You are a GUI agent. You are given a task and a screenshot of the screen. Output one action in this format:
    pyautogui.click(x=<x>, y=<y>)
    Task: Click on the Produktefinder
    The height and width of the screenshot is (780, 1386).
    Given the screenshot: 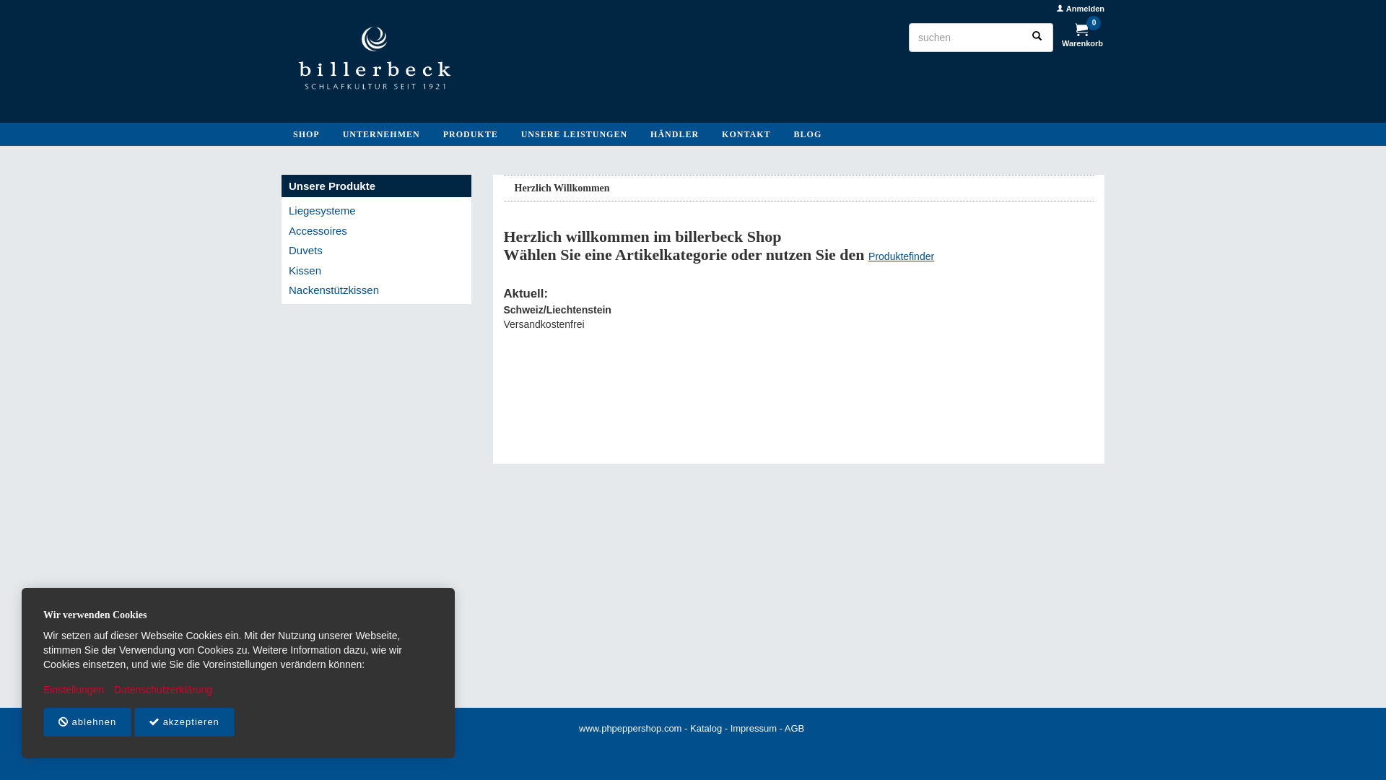 What is the action you would take?
    pyautogui.click(x=901, y=256)
    